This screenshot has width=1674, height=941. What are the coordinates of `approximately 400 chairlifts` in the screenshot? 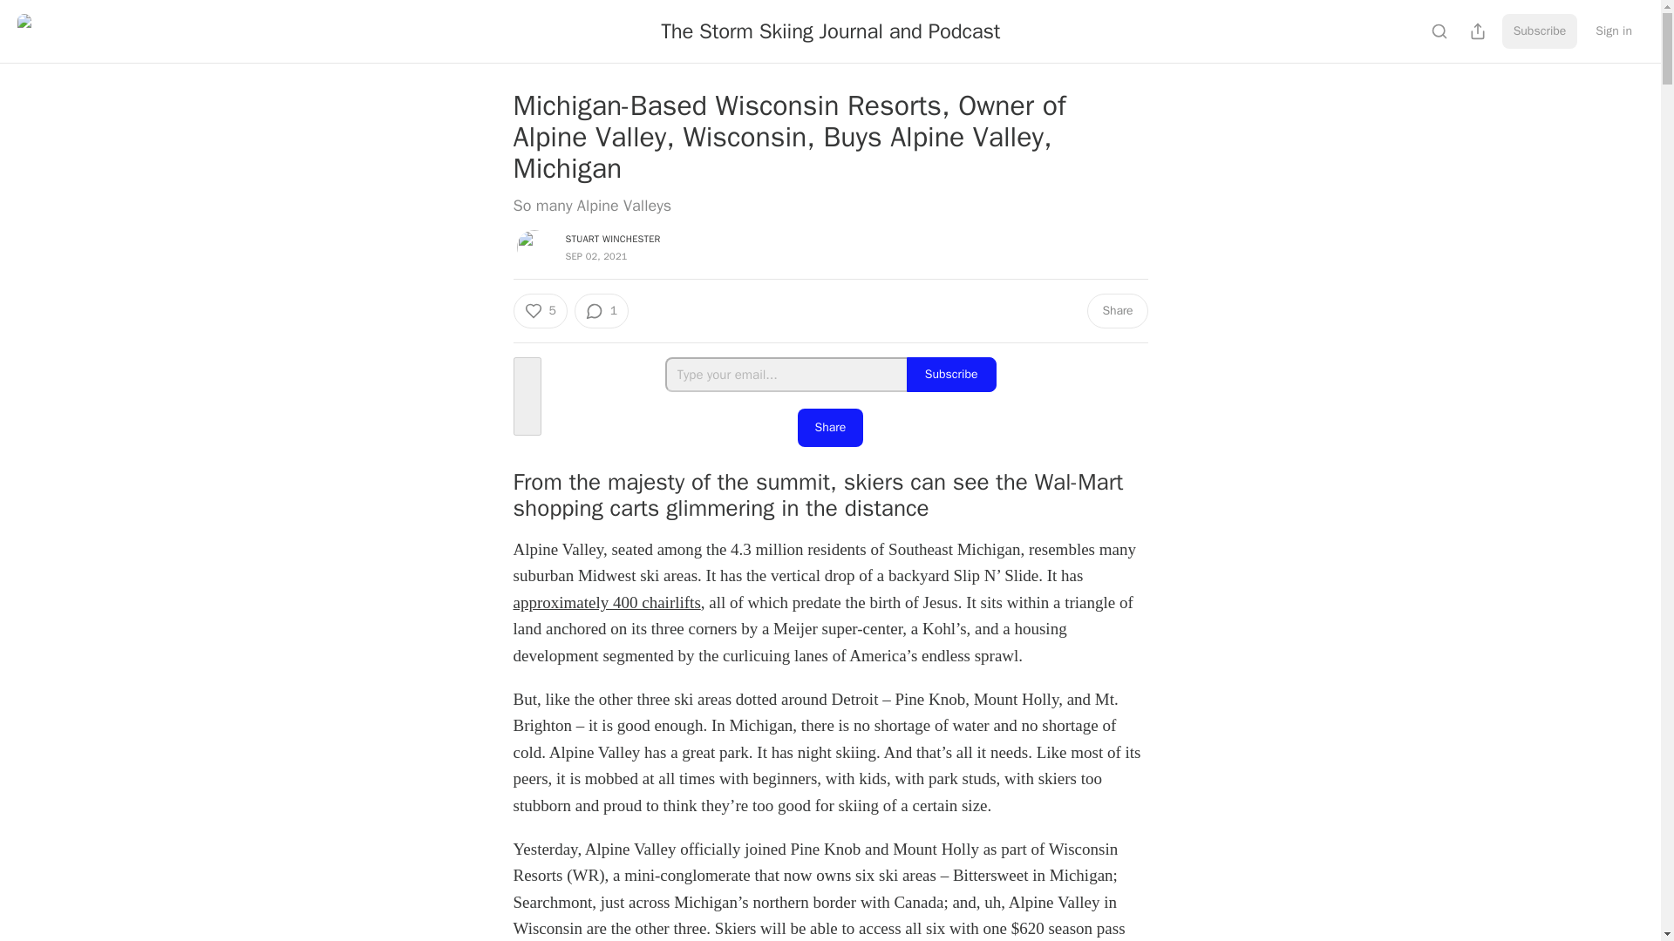 It's located at (605, 603).